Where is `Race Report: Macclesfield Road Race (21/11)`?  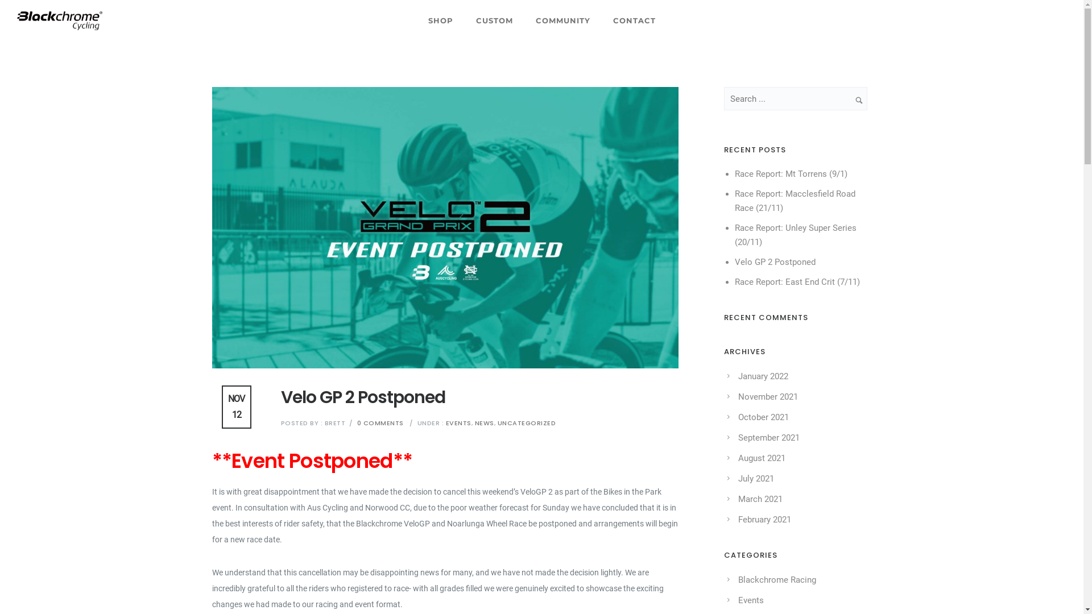 Race Report: Macclesfield Road Race (21/11) is located at coordinates (795, 201).